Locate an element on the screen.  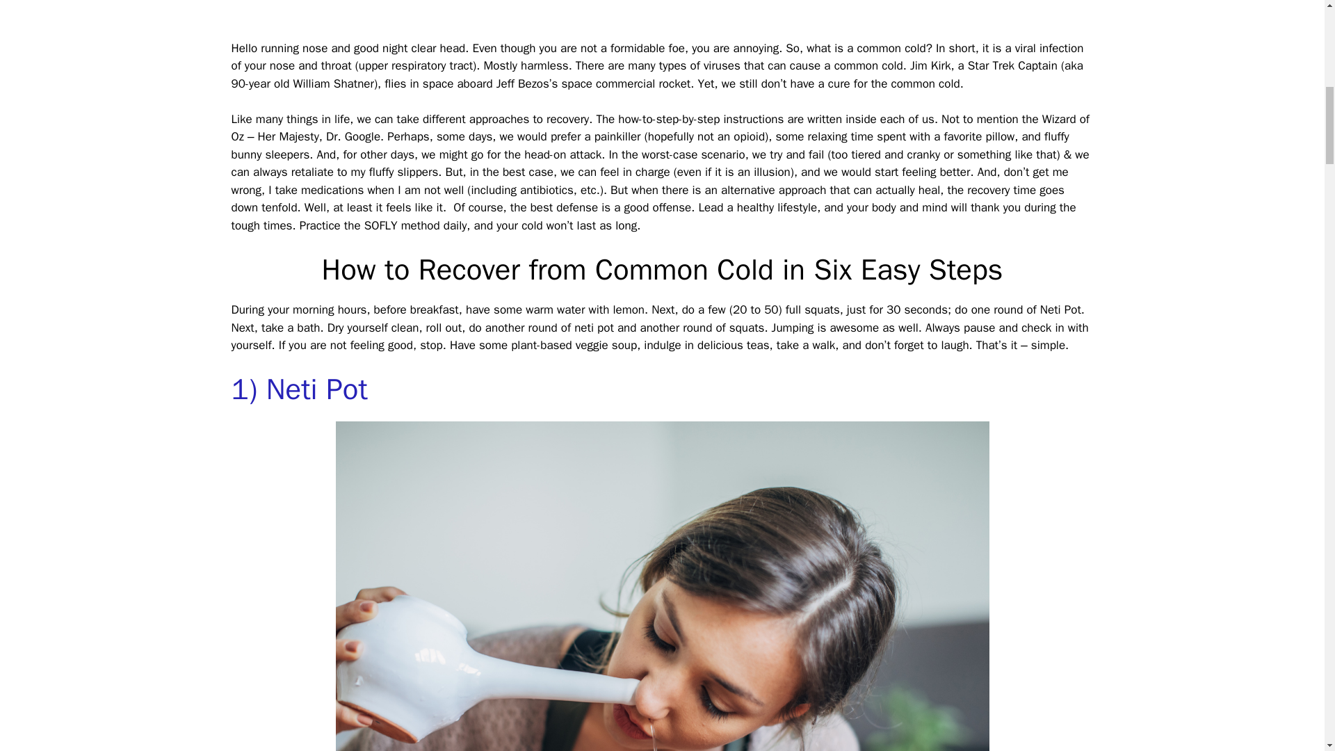
Scroll back to top is located at coordinates (1290, 660).